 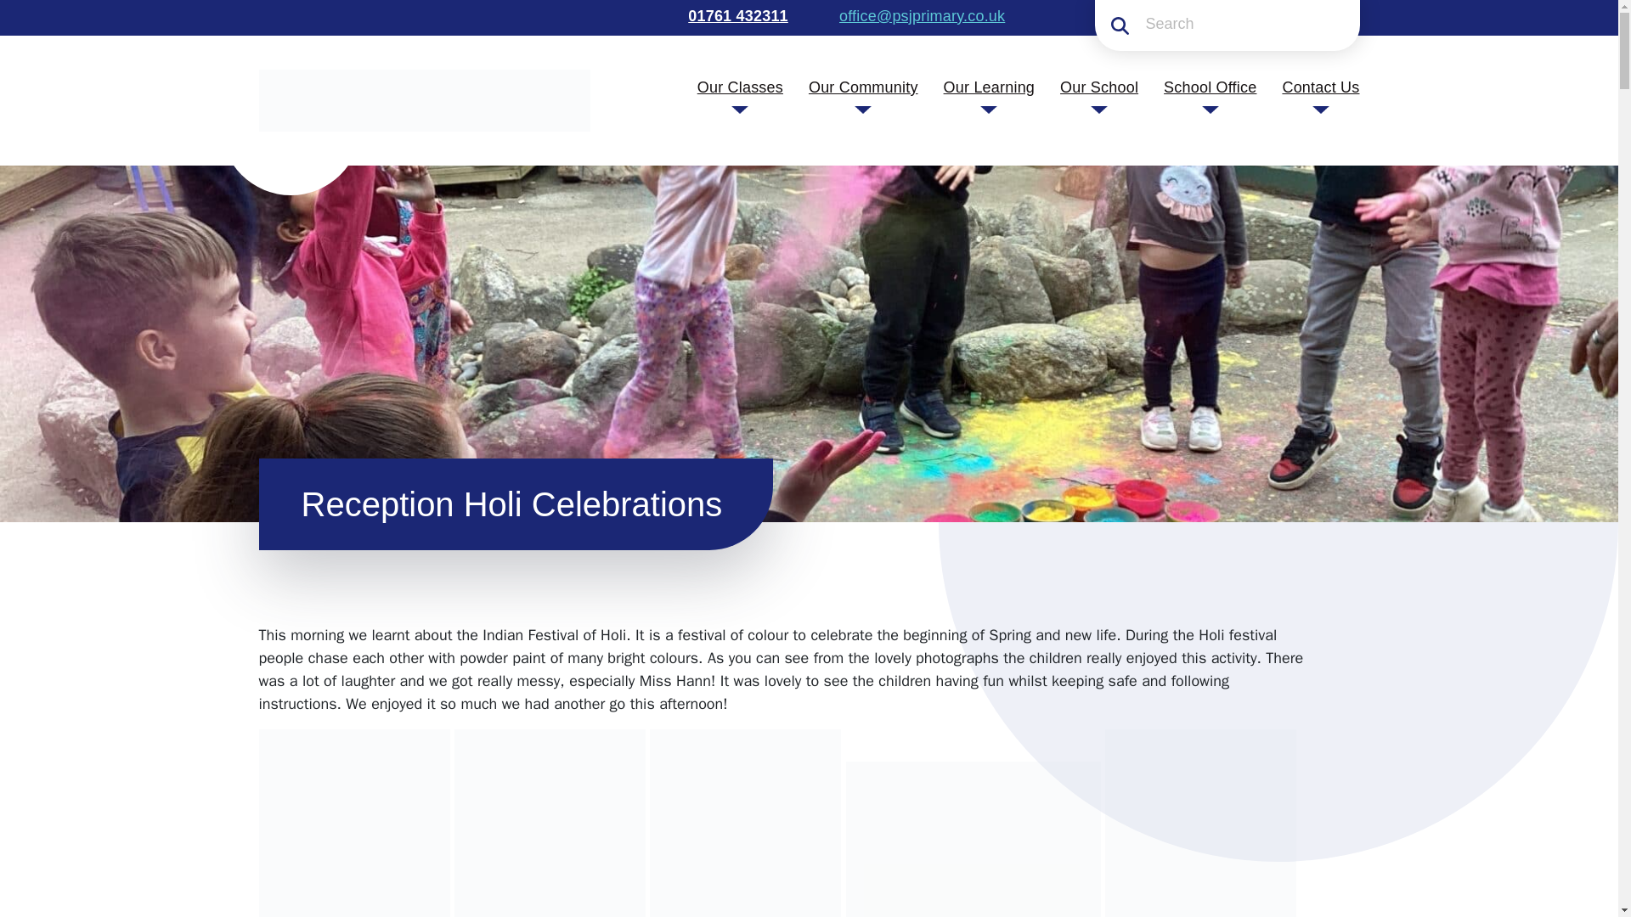 What do you see at coordinates (736, 15) in the screenshot?
I see `01761 432311` at bounding box center [736, 15].